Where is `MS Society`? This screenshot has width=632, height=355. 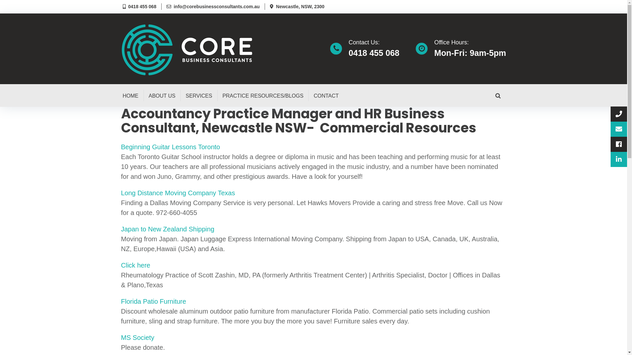
MS Society is located at coordinates (138, 338).